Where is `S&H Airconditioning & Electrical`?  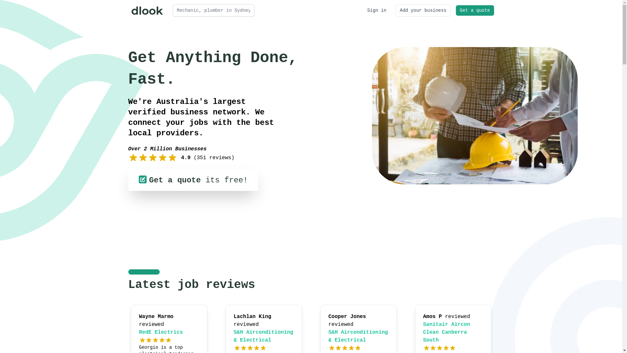 S&H Airconditioning & Electrical is located at coordinates (358, 336).